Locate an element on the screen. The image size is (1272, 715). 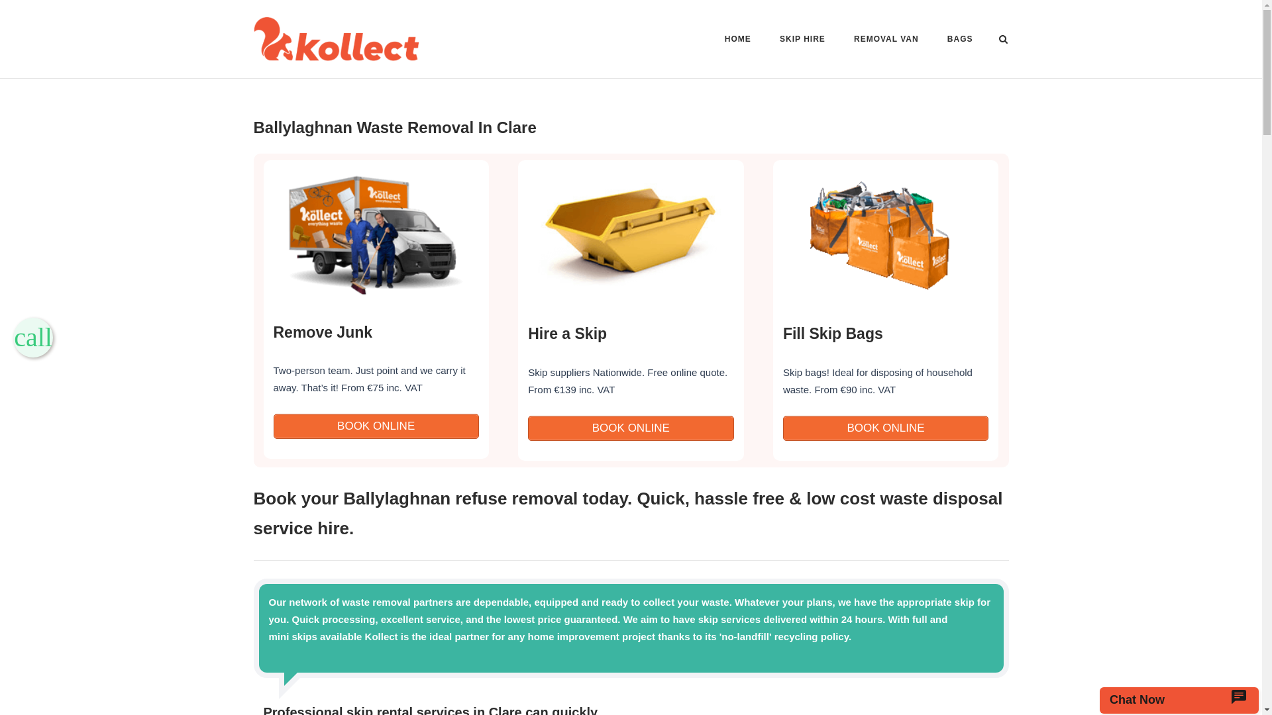
Junk Removal Ireland is located at coordinates (375, 332).